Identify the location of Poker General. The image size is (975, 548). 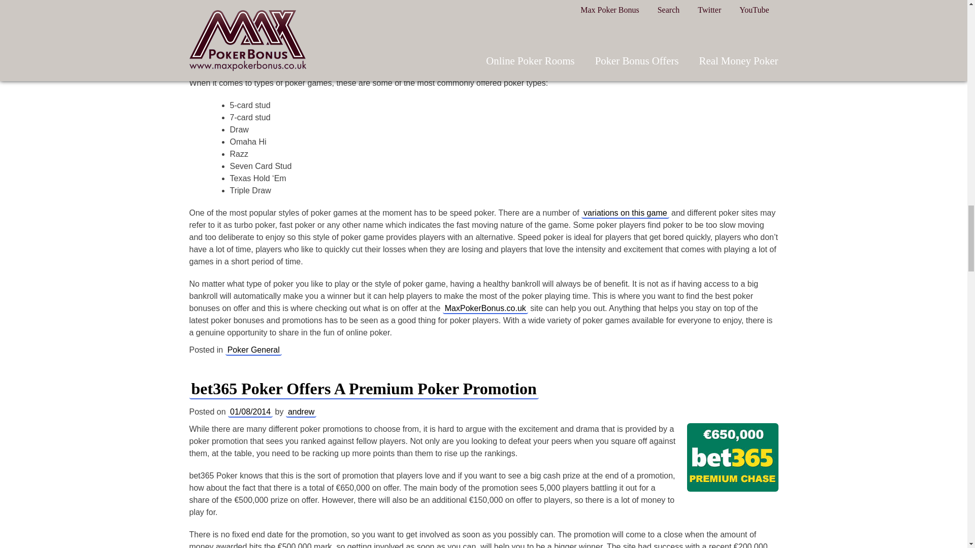
(253, 350).